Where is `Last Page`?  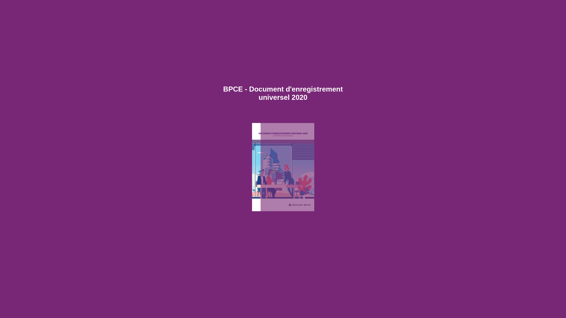 Last Page is located at coordinates (420, 294).